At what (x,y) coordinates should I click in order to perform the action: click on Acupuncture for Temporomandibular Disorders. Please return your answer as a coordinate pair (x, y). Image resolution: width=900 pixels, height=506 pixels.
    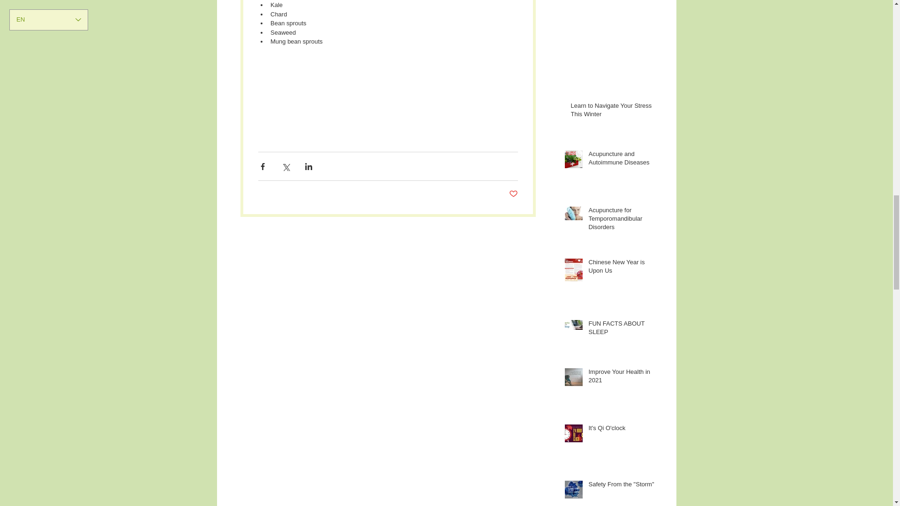
    Looking at the image, I should click on (622, 221).